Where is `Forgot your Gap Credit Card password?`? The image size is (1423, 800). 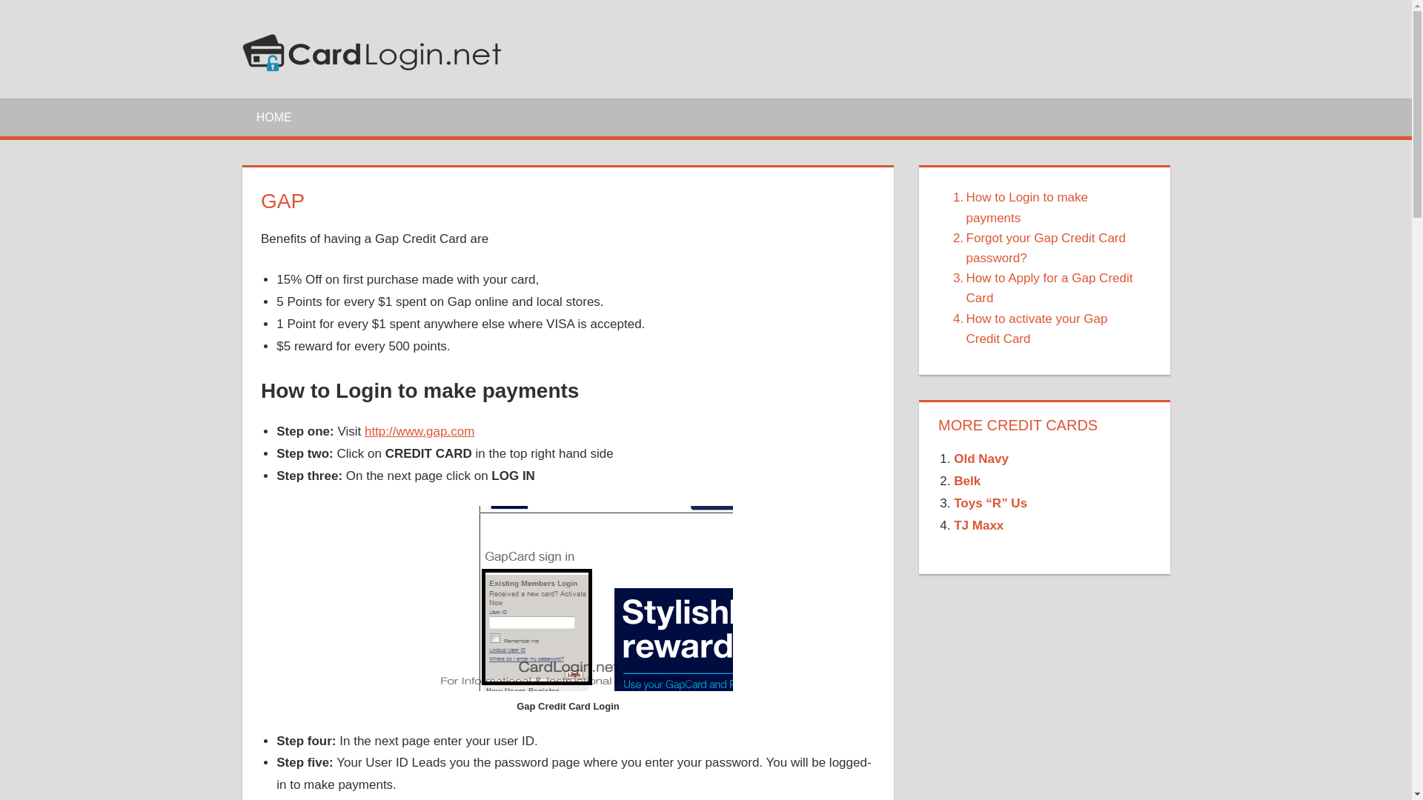
Forgot your Gap Credit Card password? is located at coordinates (1045, 247).